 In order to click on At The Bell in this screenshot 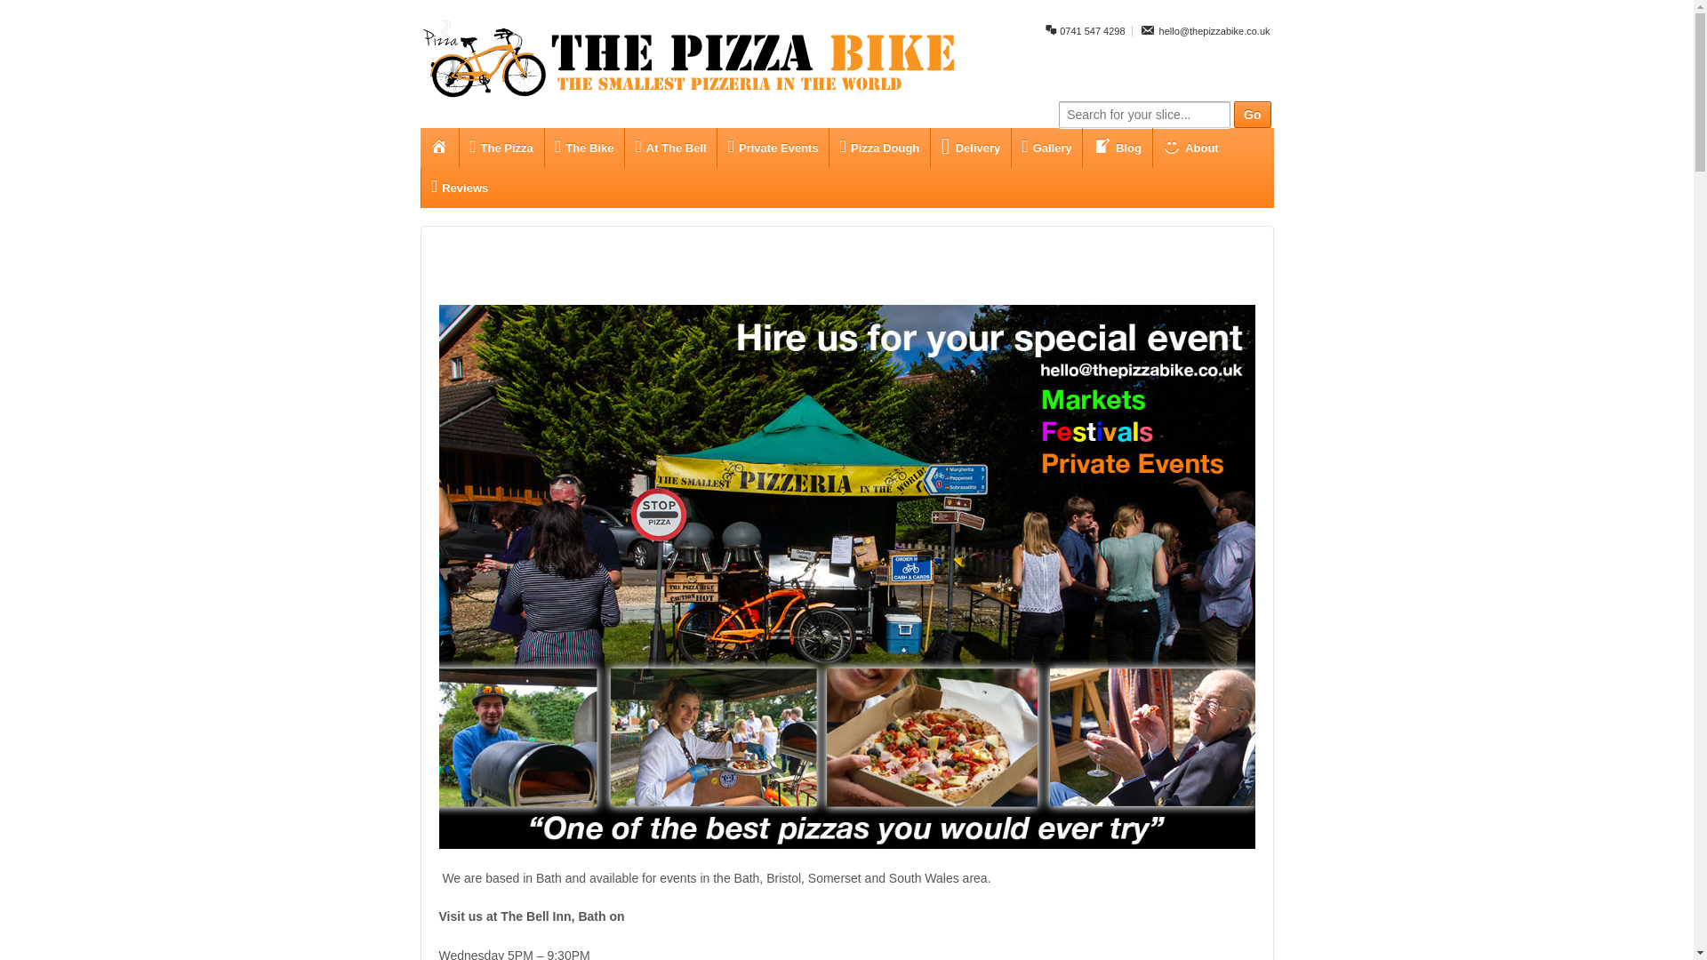, I will do `click(670, 148)`.